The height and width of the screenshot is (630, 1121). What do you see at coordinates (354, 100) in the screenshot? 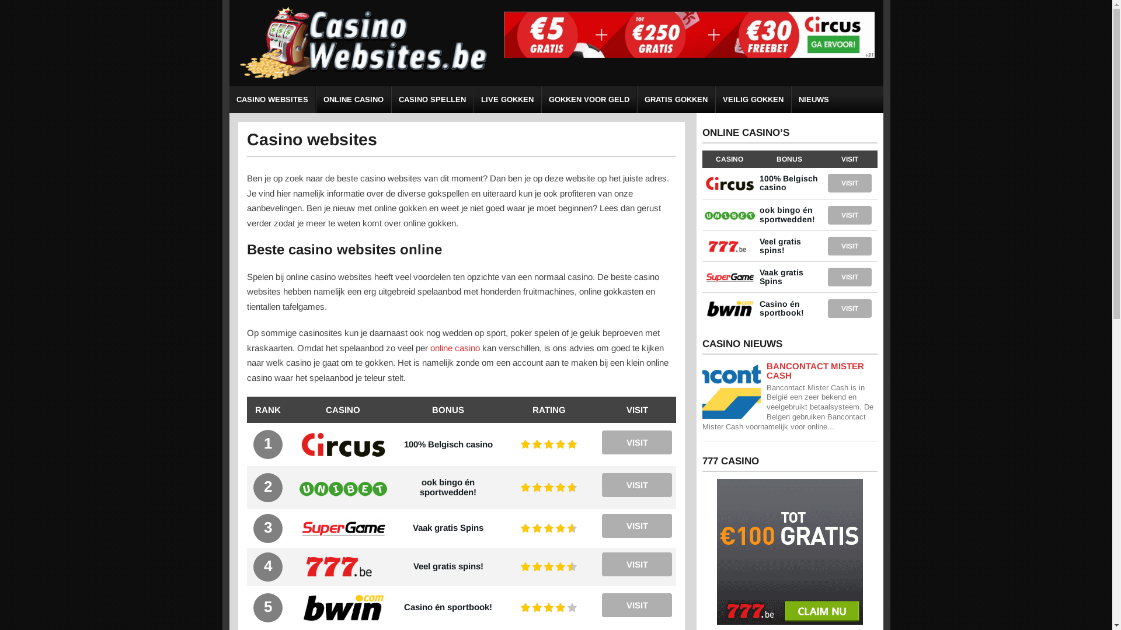
I see `ONLINE CASINO` at bounding box center [354, 100].